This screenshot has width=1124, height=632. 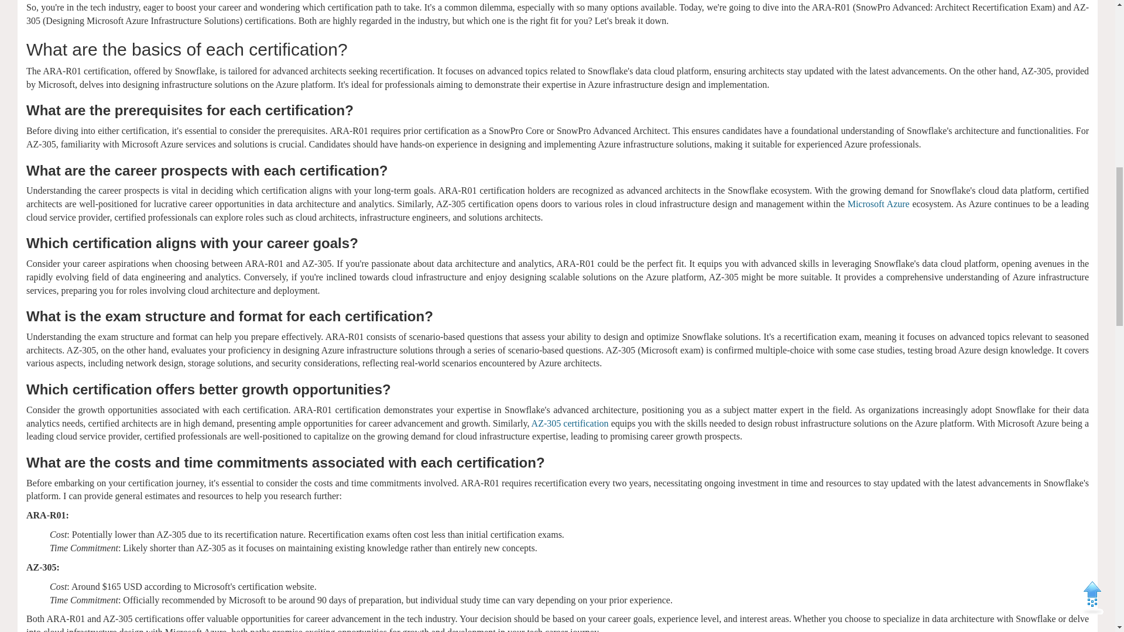 What do you see at coordinates (570, 423) in the screenshot?
I see `AZ-305 certification` at bounding box center [570, 423].